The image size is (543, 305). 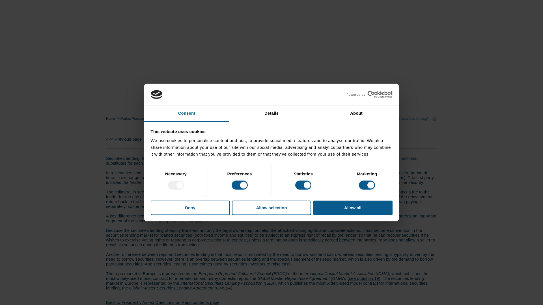 I want to click on Details, so click(x=271, y=114).